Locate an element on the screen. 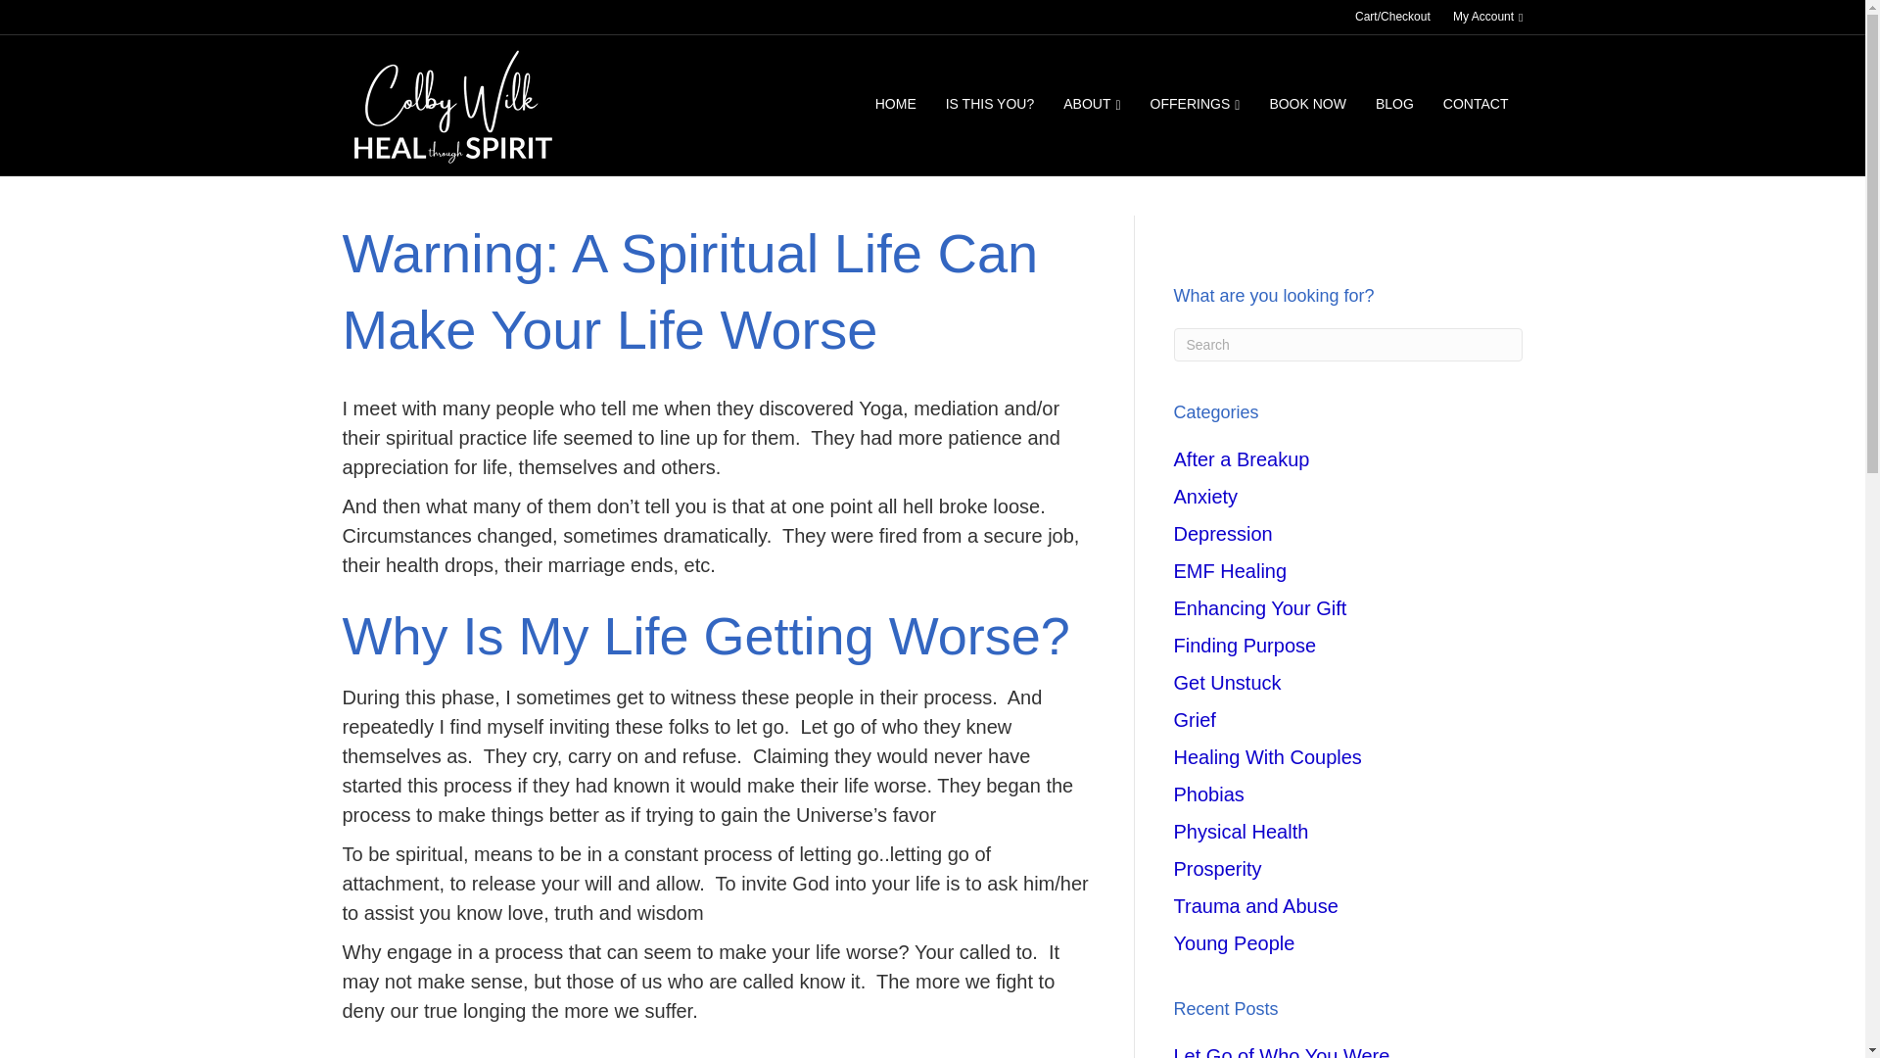 The image size is (1880, 1058). HOME is located at coordinates (895, 104).